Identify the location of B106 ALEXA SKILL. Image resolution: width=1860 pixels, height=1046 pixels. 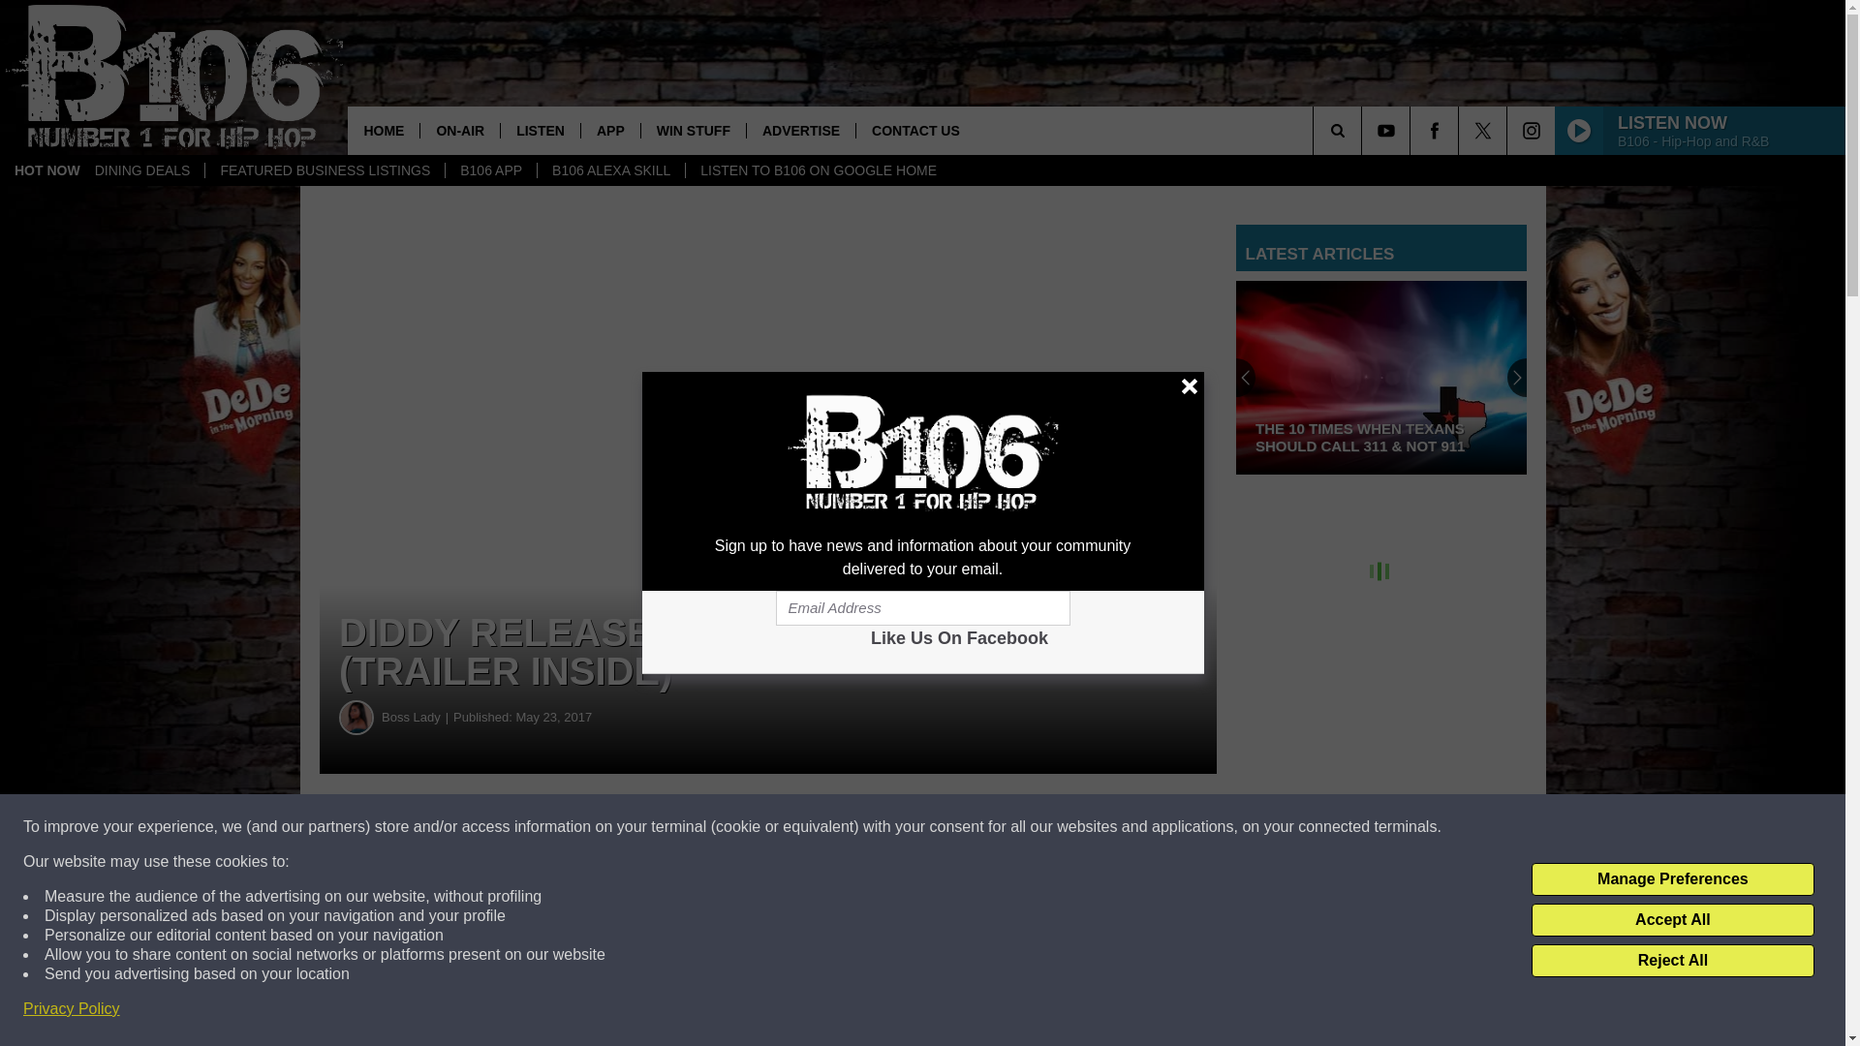
(610, 170).